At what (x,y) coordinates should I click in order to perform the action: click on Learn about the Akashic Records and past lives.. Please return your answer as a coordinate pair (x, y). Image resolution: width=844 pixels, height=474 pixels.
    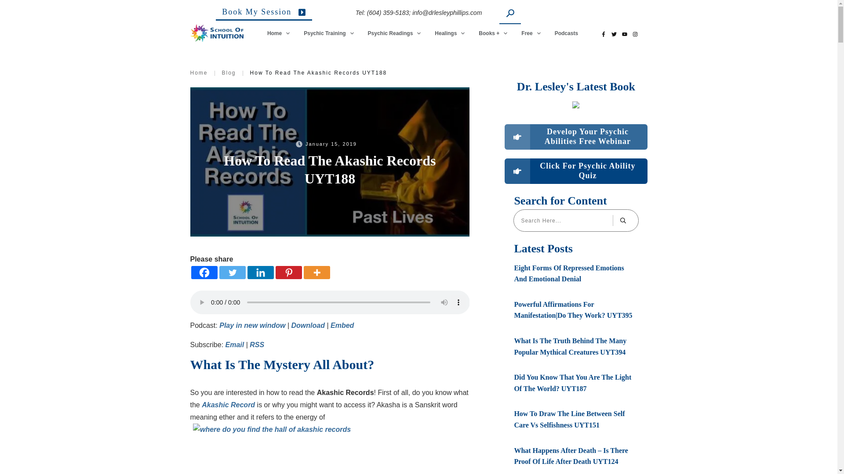
    Looking at the image, I should click on (228, 405).